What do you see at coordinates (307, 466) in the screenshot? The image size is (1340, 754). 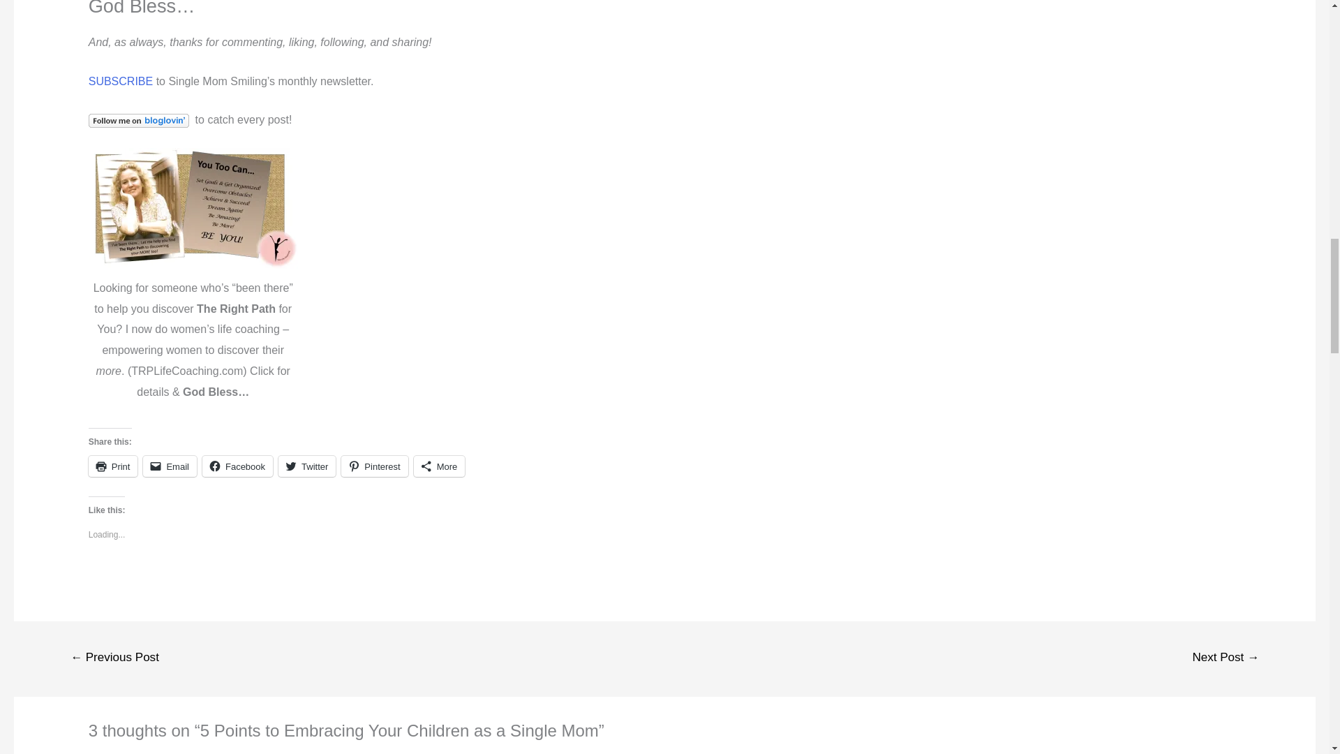 I see `Click to share on Twitter` at bounding box center [307, 466].